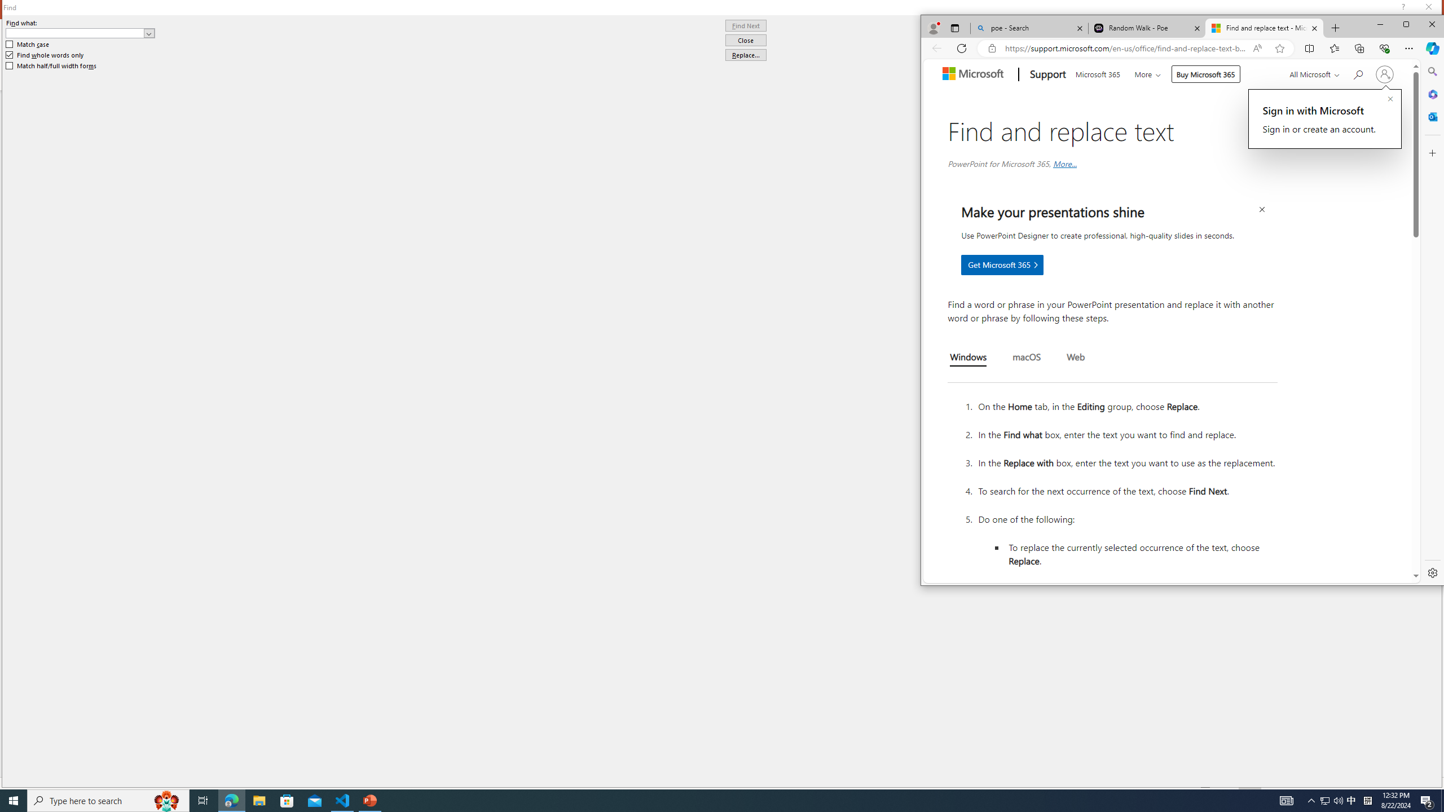  I want to click on Make your presentations shine Get Microsoft 365, so click(1002, 265).